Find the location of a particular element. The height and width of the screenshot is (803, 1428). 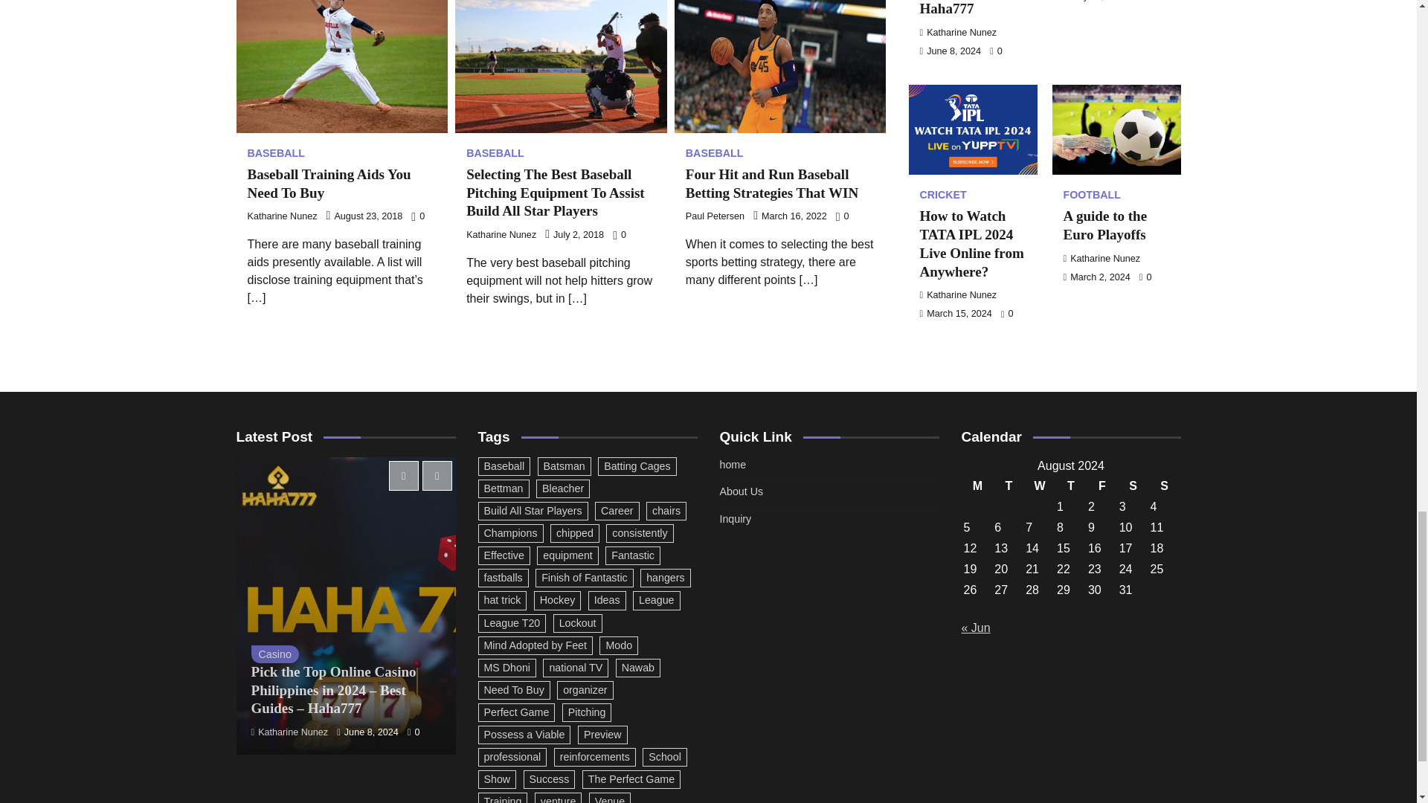

Thursday is located at coordinates (1071, 486).